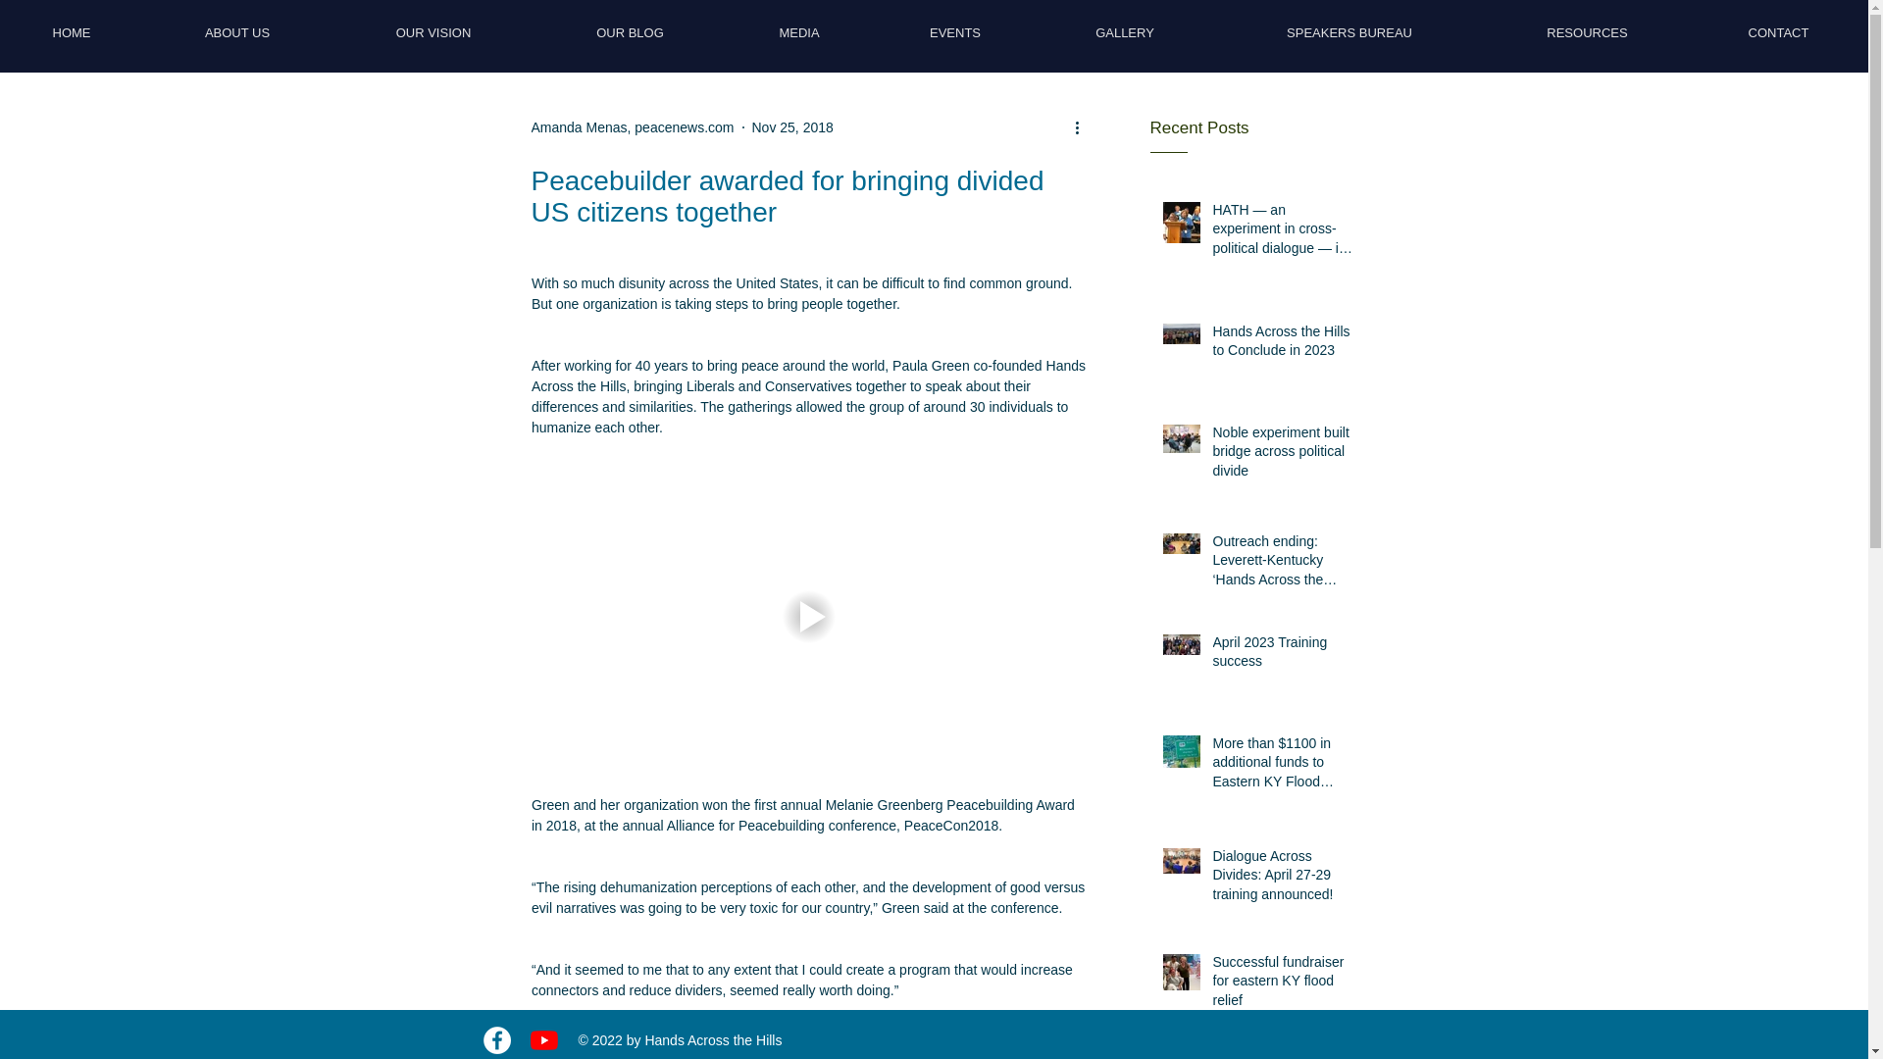 The image size is (1883, 1059). I want to click on SPEAKERS BUREAU, so click(1349, 32).